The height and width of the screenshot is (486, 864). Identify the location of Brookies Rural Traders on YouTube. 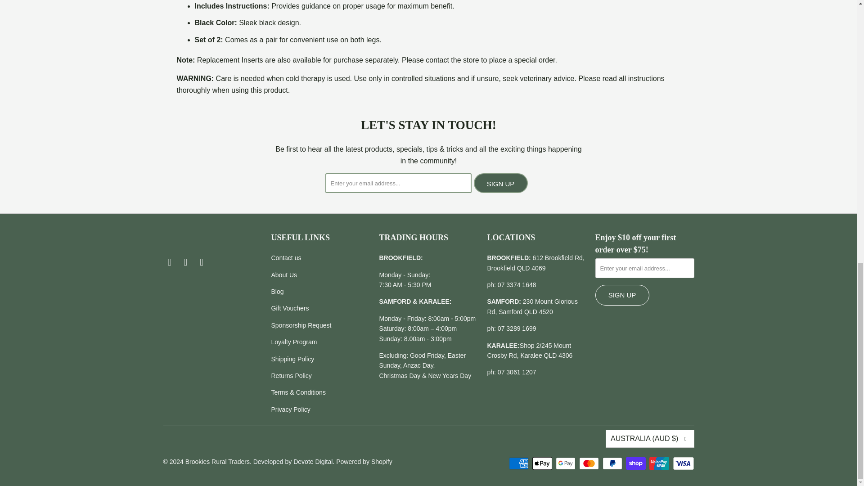
(202, 262).